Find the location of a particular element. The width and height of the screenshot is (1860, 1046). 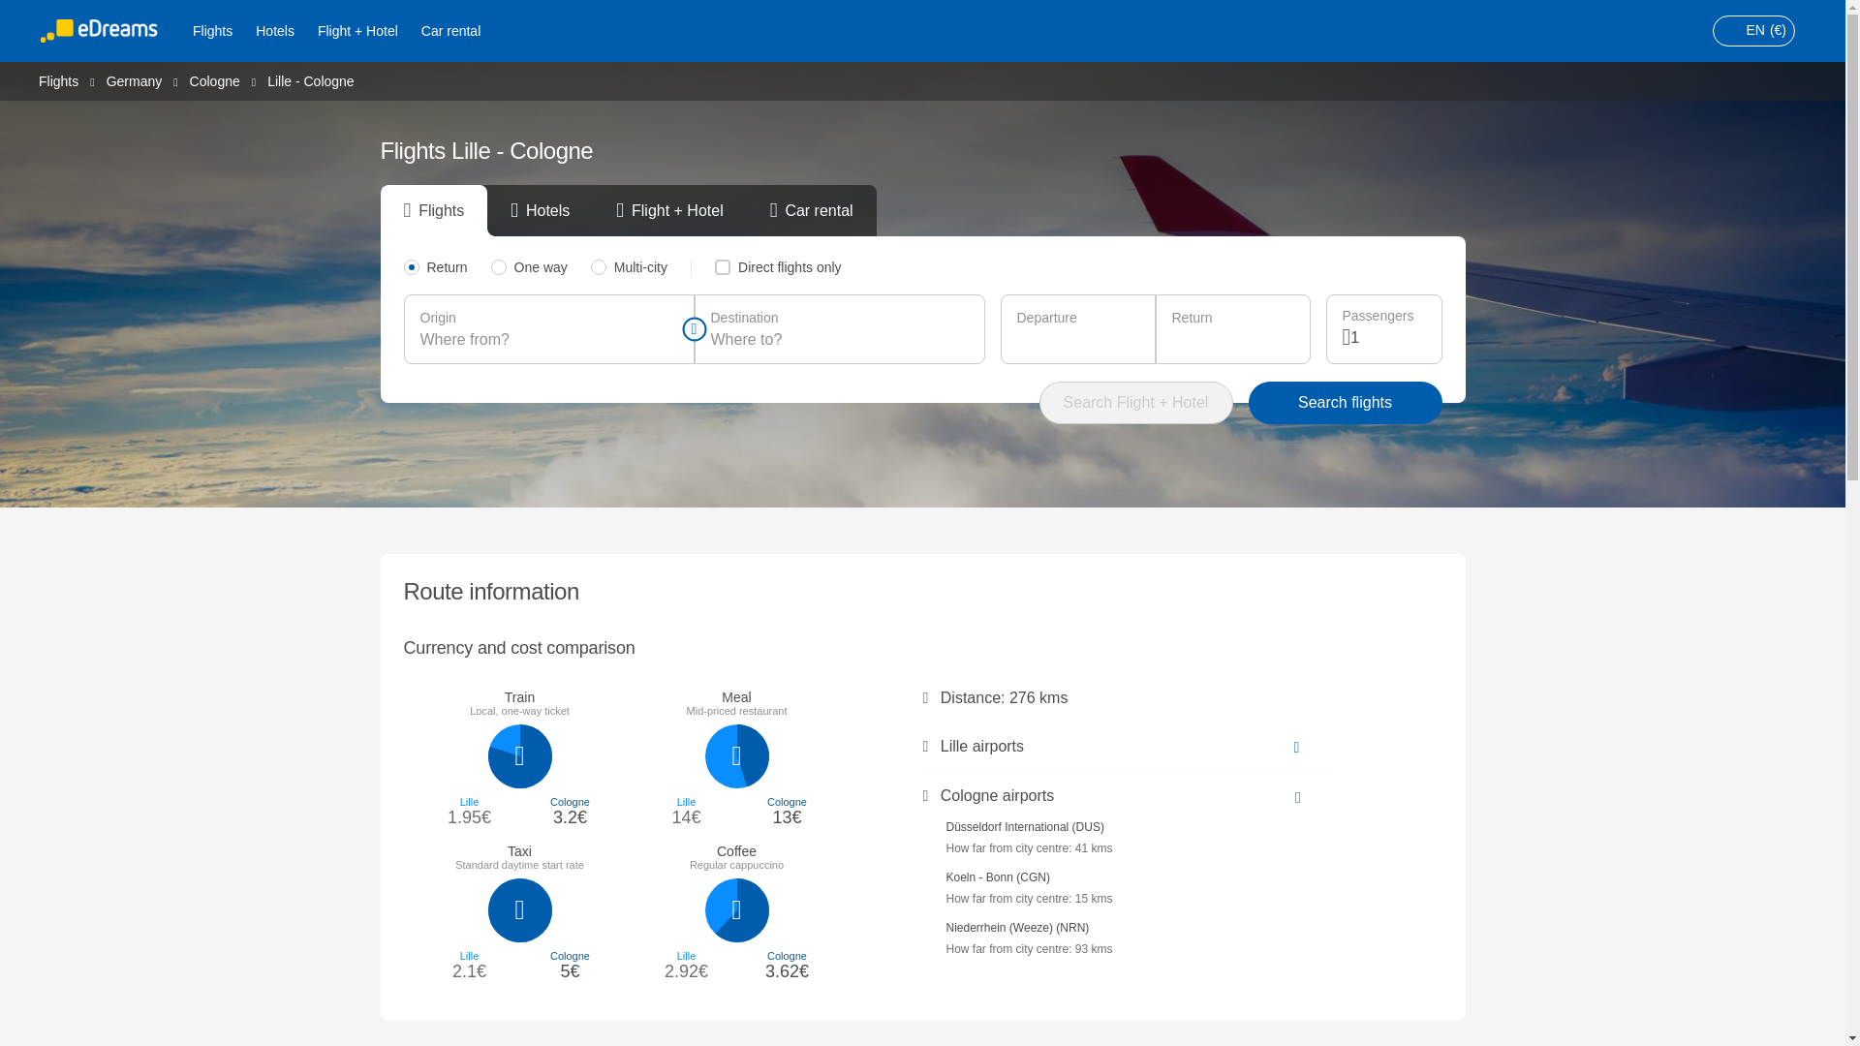

Hotels is located at coordinates (275, 31).